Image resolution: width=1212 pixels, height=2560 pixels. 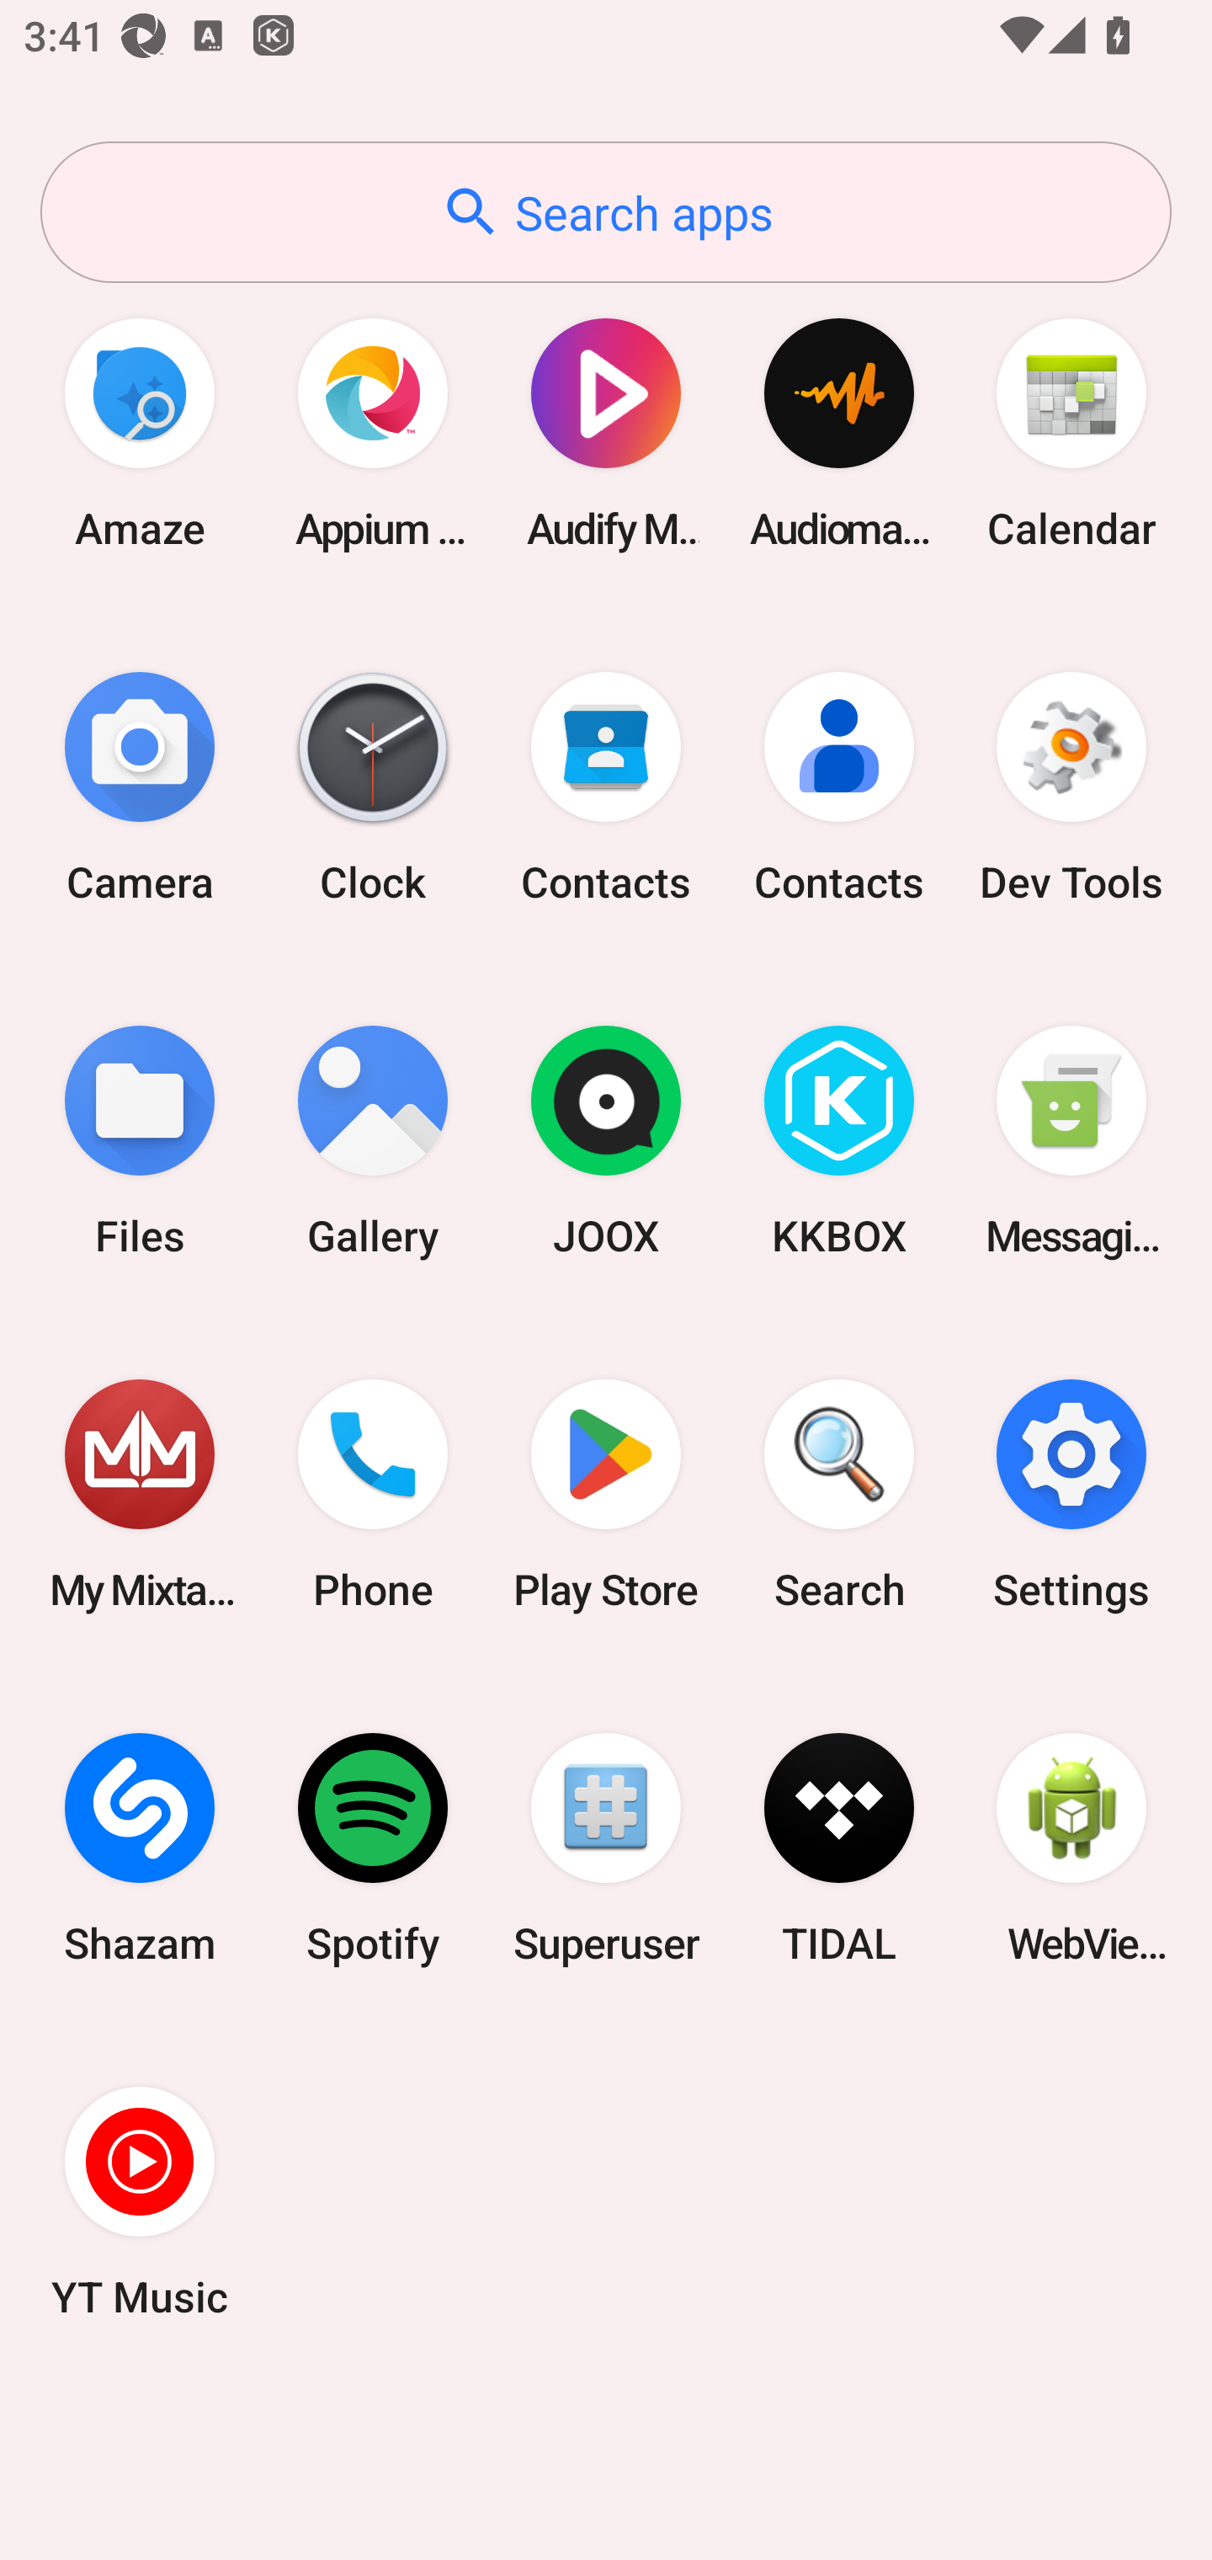 I want to click on KKBOX, so click(x=838, y=1142).